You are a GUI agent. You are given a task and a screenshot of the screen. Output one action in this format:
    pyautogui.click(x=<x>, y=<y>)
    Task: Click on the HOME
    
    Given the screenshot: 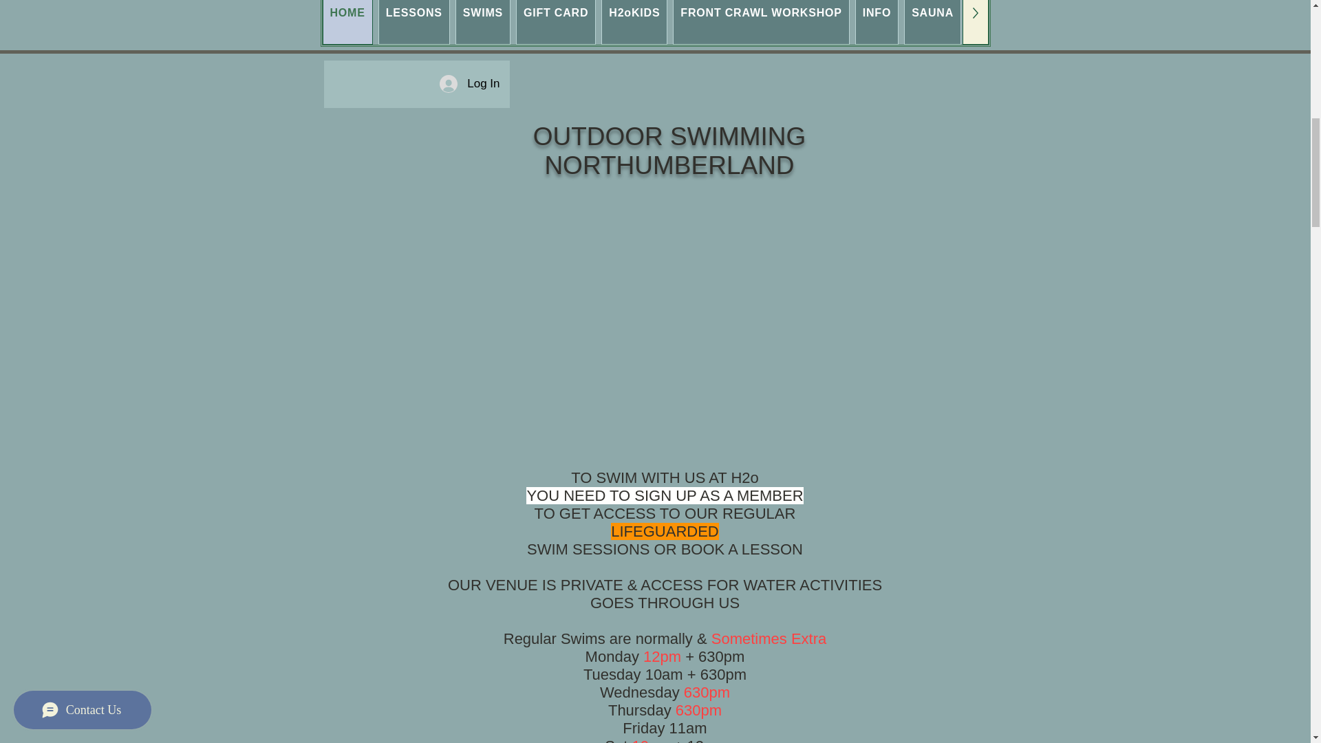 What is the action you would take?
    pyautogui.click(x=347, y=22)
    